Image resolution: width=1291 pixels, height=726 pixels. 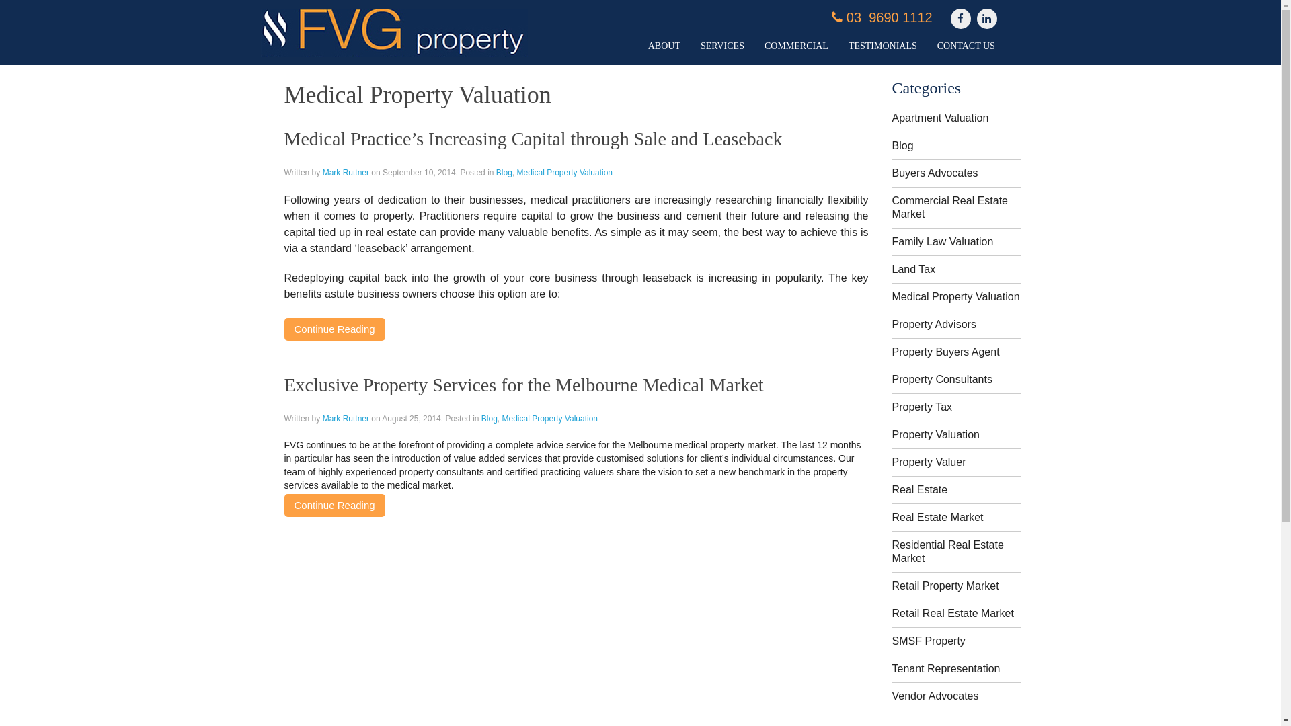 I want to click on Land Tax, so click(x=913, y=269).